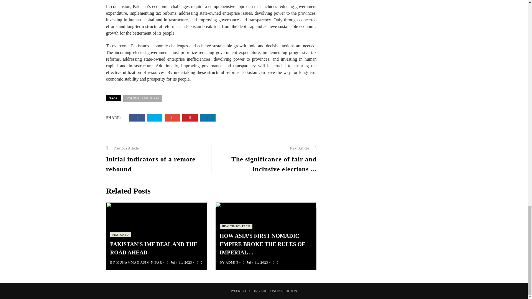 The height and width of the screenshot is (299, 532). What do you see at coordinates (120, 235) in the screenshot?
I see `FEATURED` at bounding box center [120, 235].